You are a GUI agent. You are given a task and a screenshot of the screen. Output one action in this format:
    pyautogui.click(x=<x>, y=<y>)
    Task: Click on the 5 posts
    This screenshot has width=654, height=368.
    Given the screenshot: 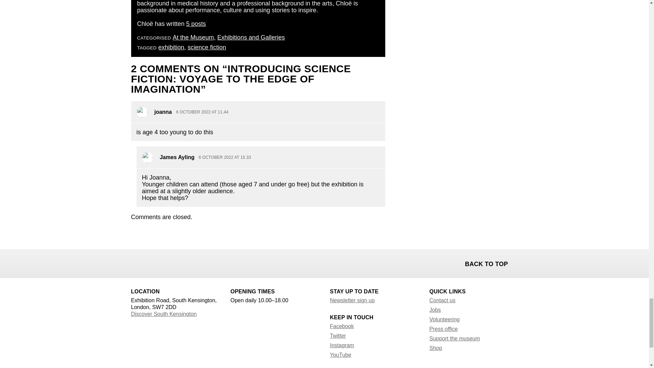 What is the action you would take?
    pyautogui.click(x=196, y=24)
    